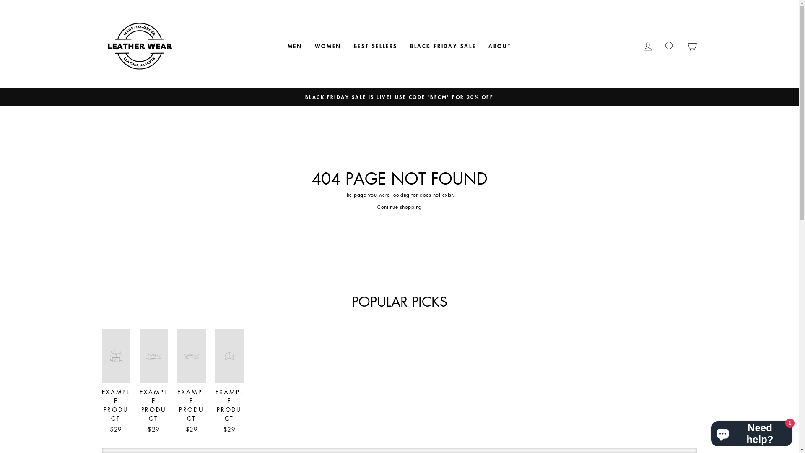 This screenshot has width=805, height=453. What do you see at coordinates (443, 46) in the screenshot?
I see `BLACK FRIDAY SALE` at bounding box center [443, 46].